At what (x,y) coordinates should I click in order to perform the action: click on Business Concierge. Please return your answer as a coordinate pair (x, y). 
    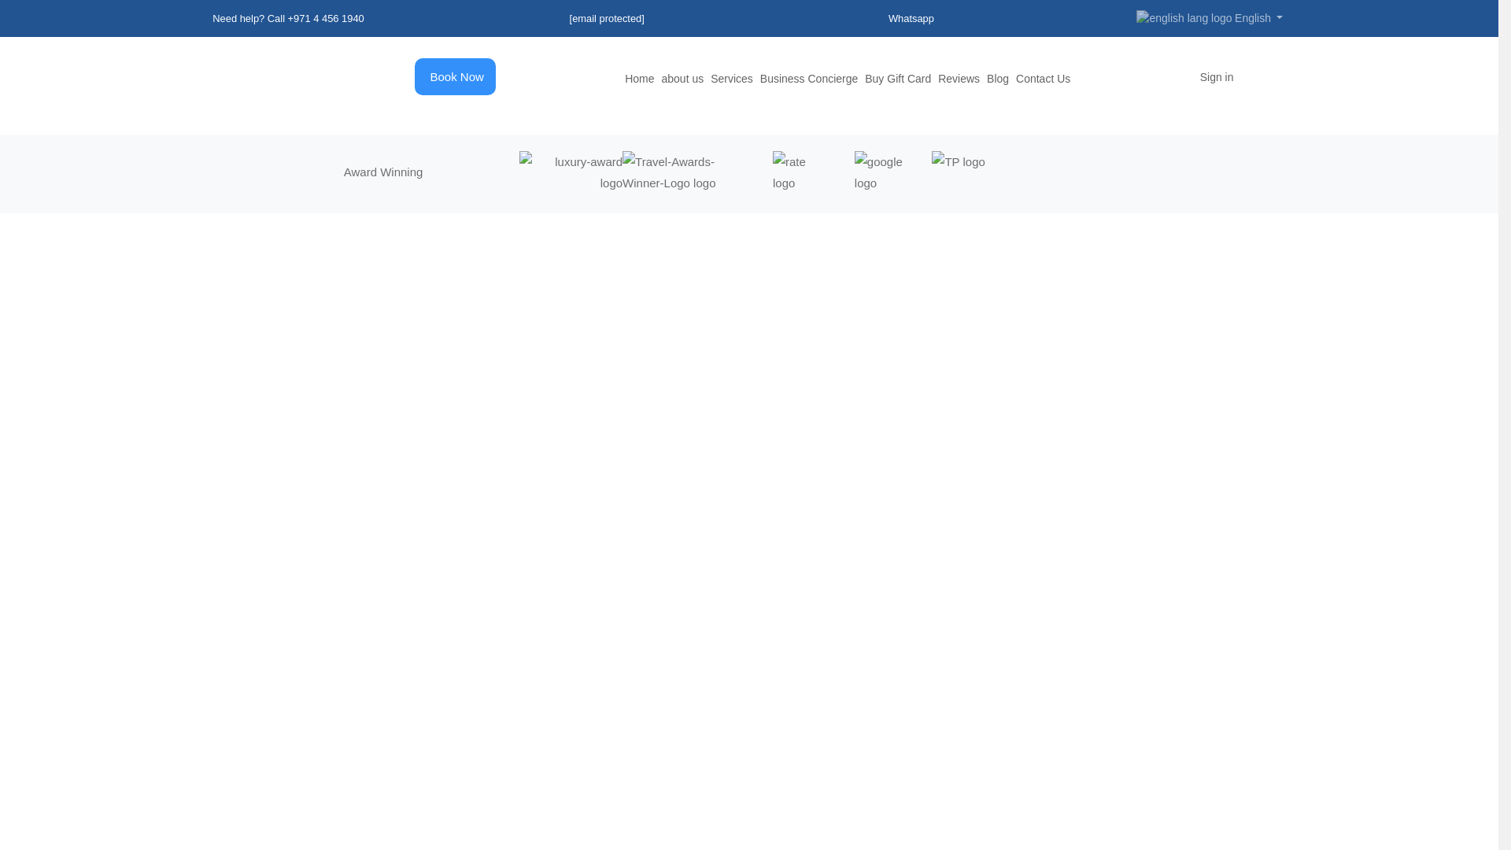
    Looking at the image, I should click on (809, 79).